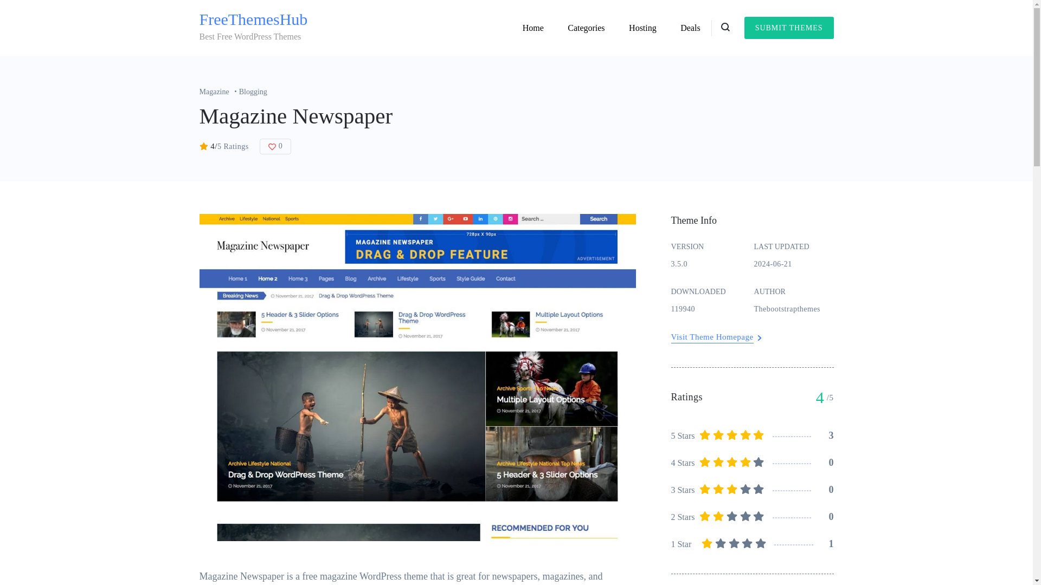 This screenshot has height=585, width=1041. What do you see at coordinates (219, 92) in the screenshot?
I see `Magazine` at bounding box center [219, 92].